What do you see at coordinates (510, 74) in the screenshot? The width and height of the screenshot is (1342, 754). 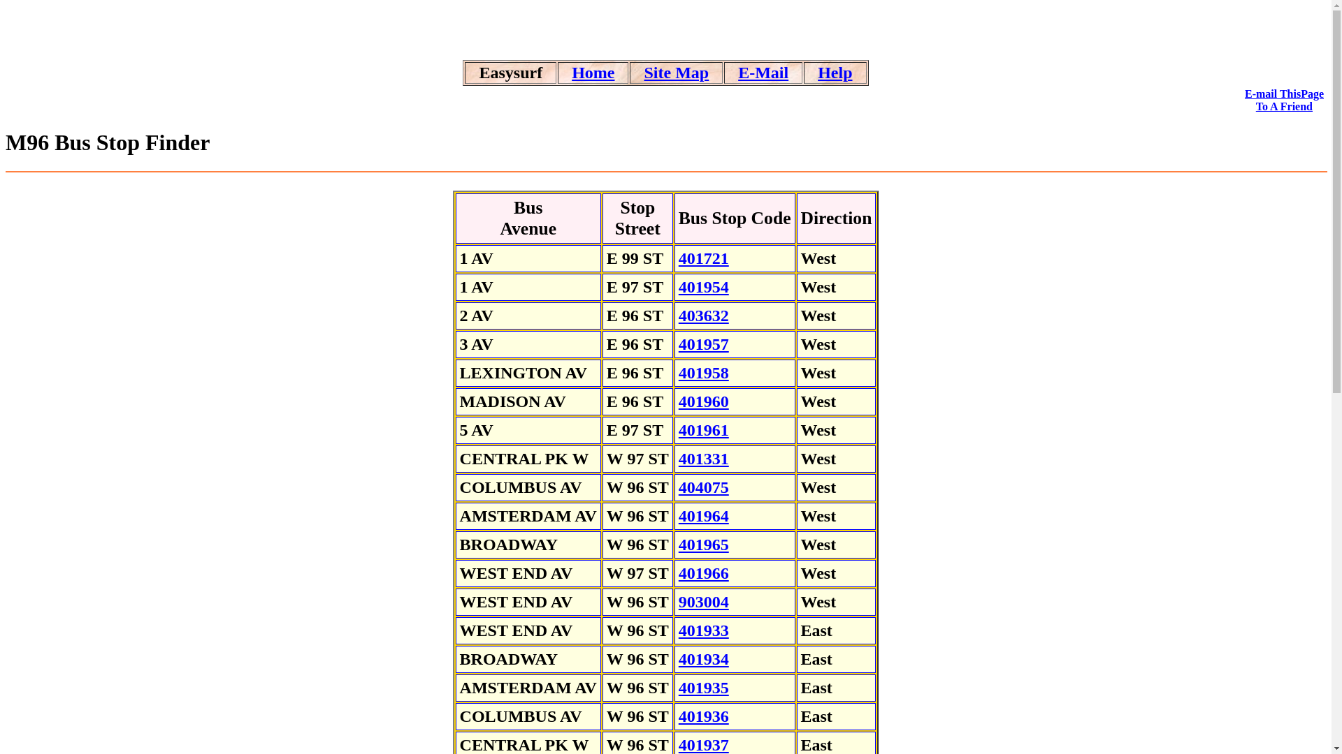 I see `   Easysurf   ` at bounding box center [510, 74].